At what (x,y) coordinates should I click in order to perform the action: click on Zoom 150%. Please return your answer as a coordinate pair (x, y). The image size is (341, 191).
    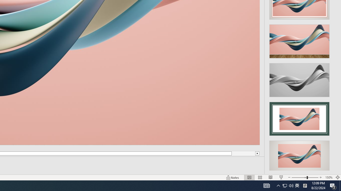
    Looking at the image, I should click on (329, 177).